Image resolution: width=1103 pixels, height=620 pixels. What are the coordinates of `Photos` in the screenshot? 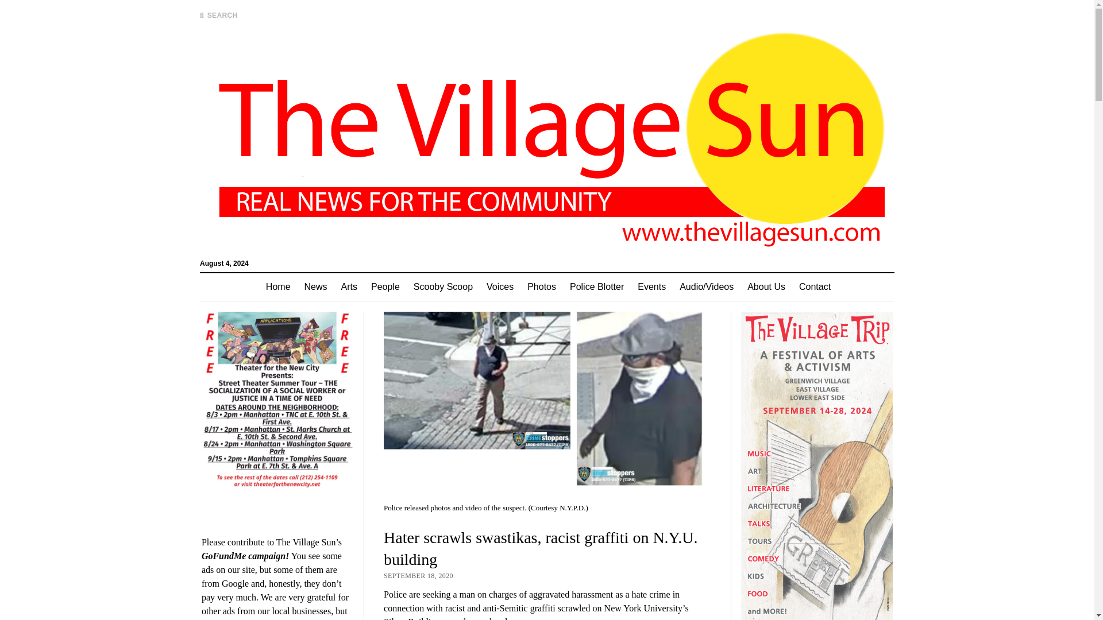 It's located at (541, 287).